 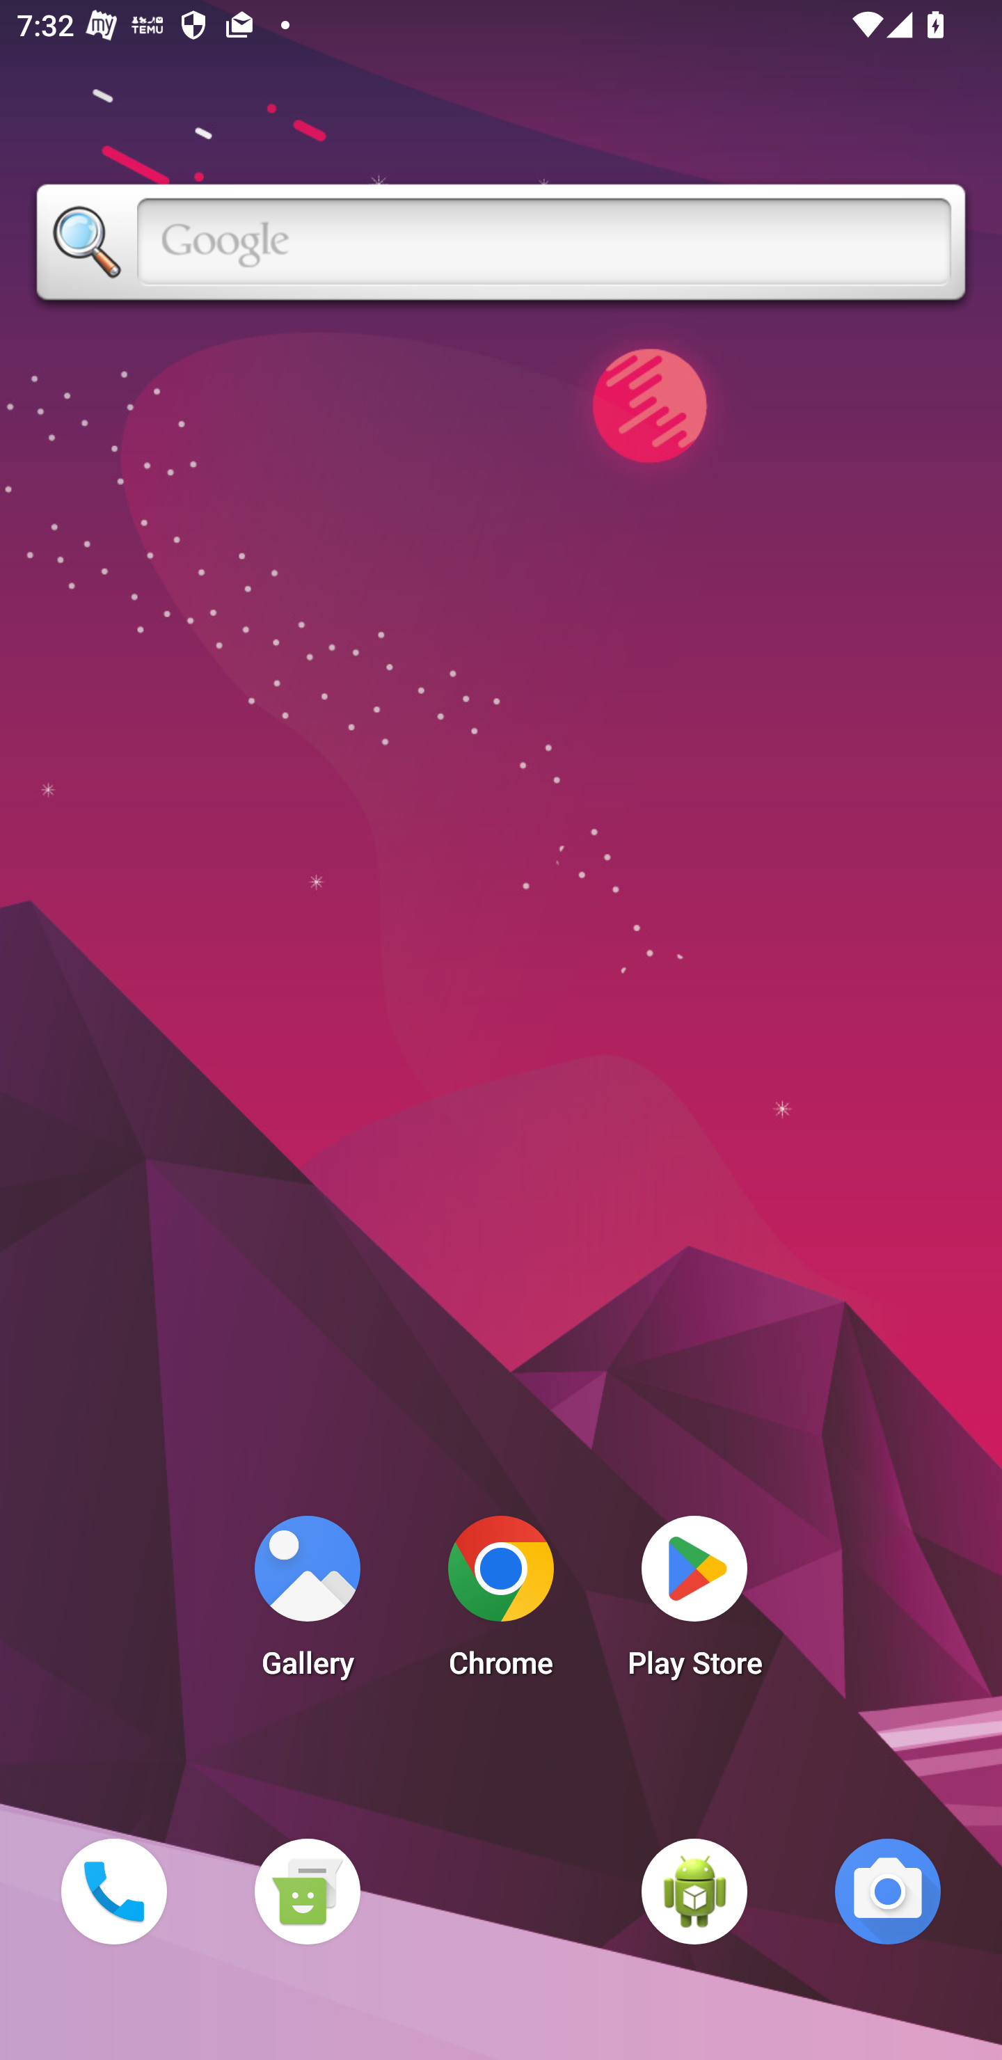 What do you see at coordinates (694, 1603) in the screenshot?
I see `Play Store` at bounding box center [694, 1603].